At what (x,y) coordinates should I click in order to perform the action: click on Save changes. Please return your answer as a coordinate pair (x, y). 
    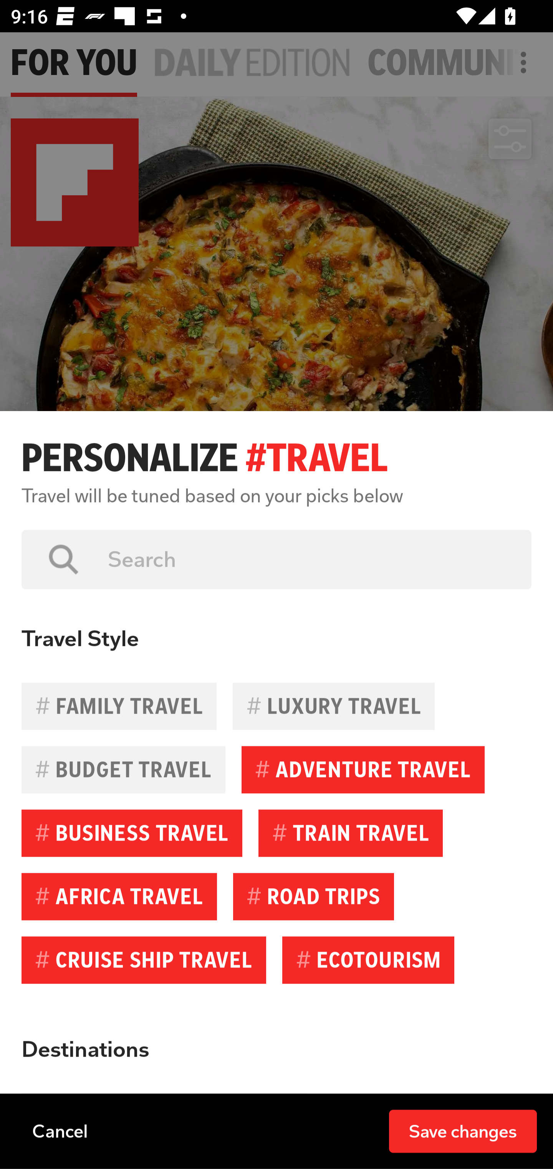
    Looking at the image, I should click on (463, 1131).